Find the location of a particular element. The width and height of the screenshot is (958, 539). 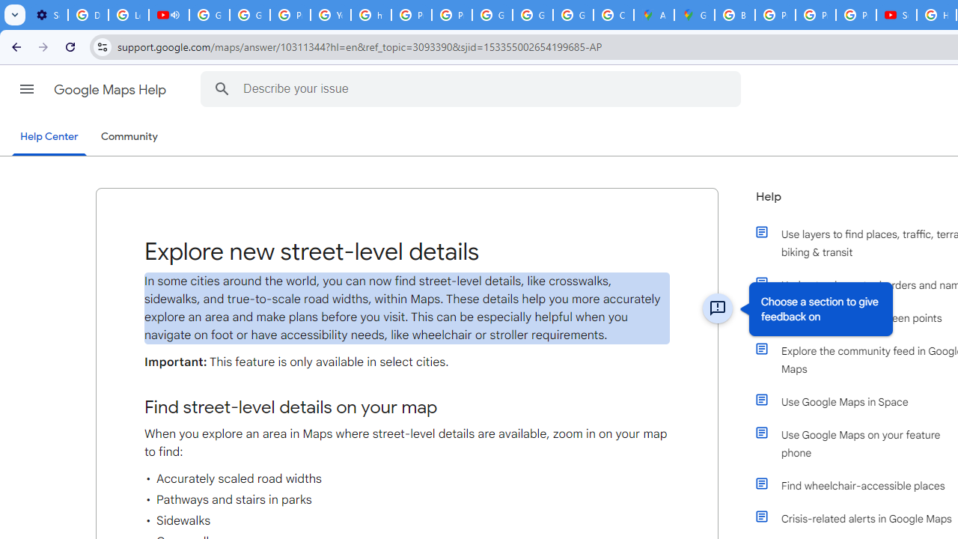

Community is located at coordinates (129, 137).